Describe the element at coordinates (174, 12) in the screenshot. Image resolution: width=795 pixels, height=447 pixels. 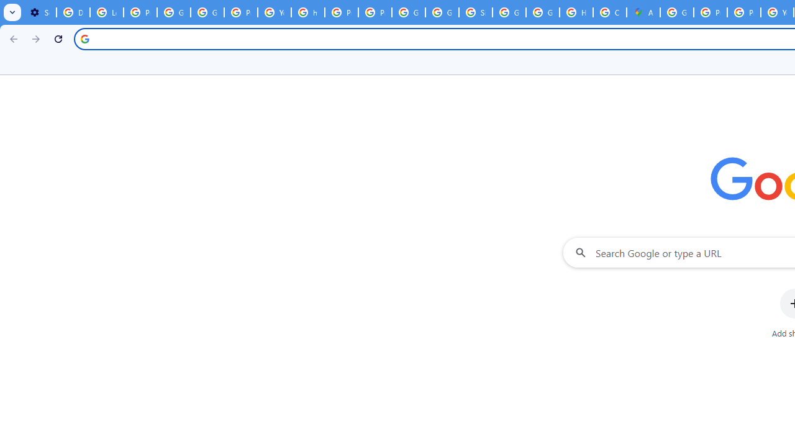
I see `Google Account Help` at that location.